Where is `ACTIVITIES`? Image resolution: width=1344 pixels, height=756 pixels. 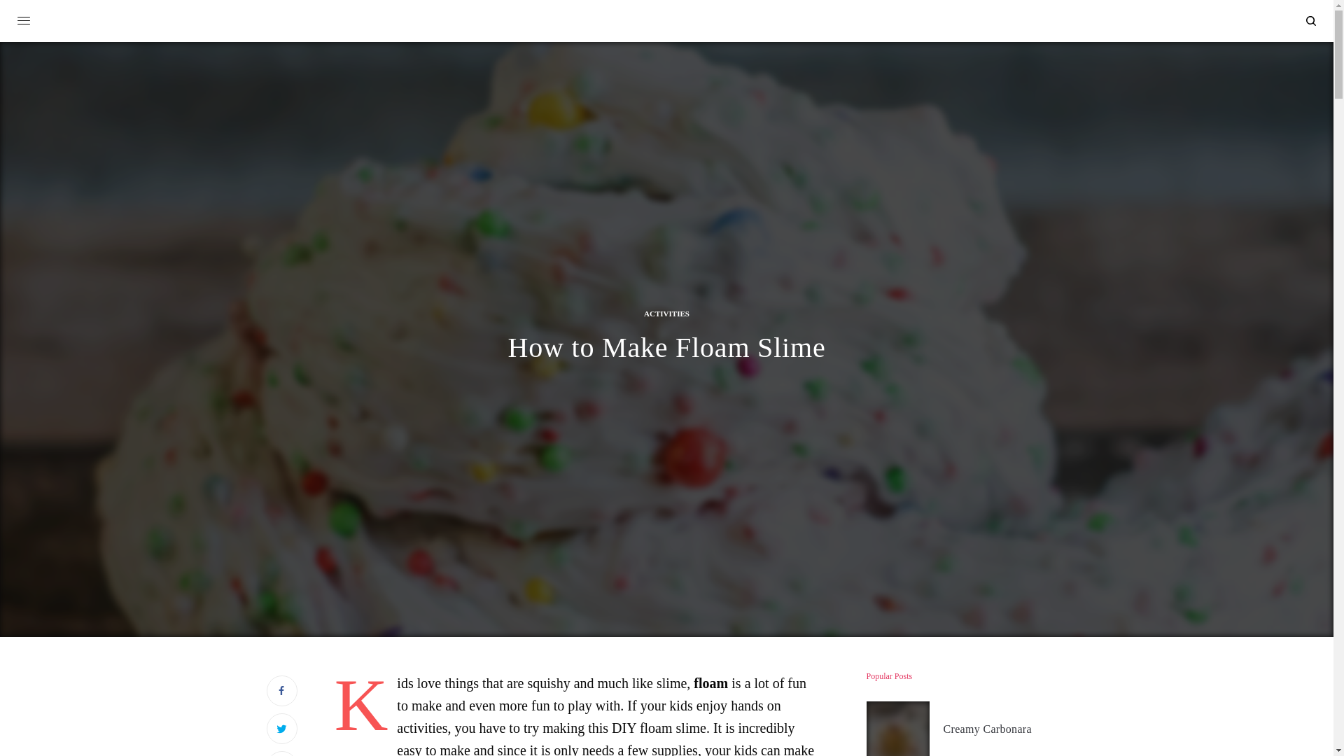
ACTIVITIES is located at coordinates (666, 314).